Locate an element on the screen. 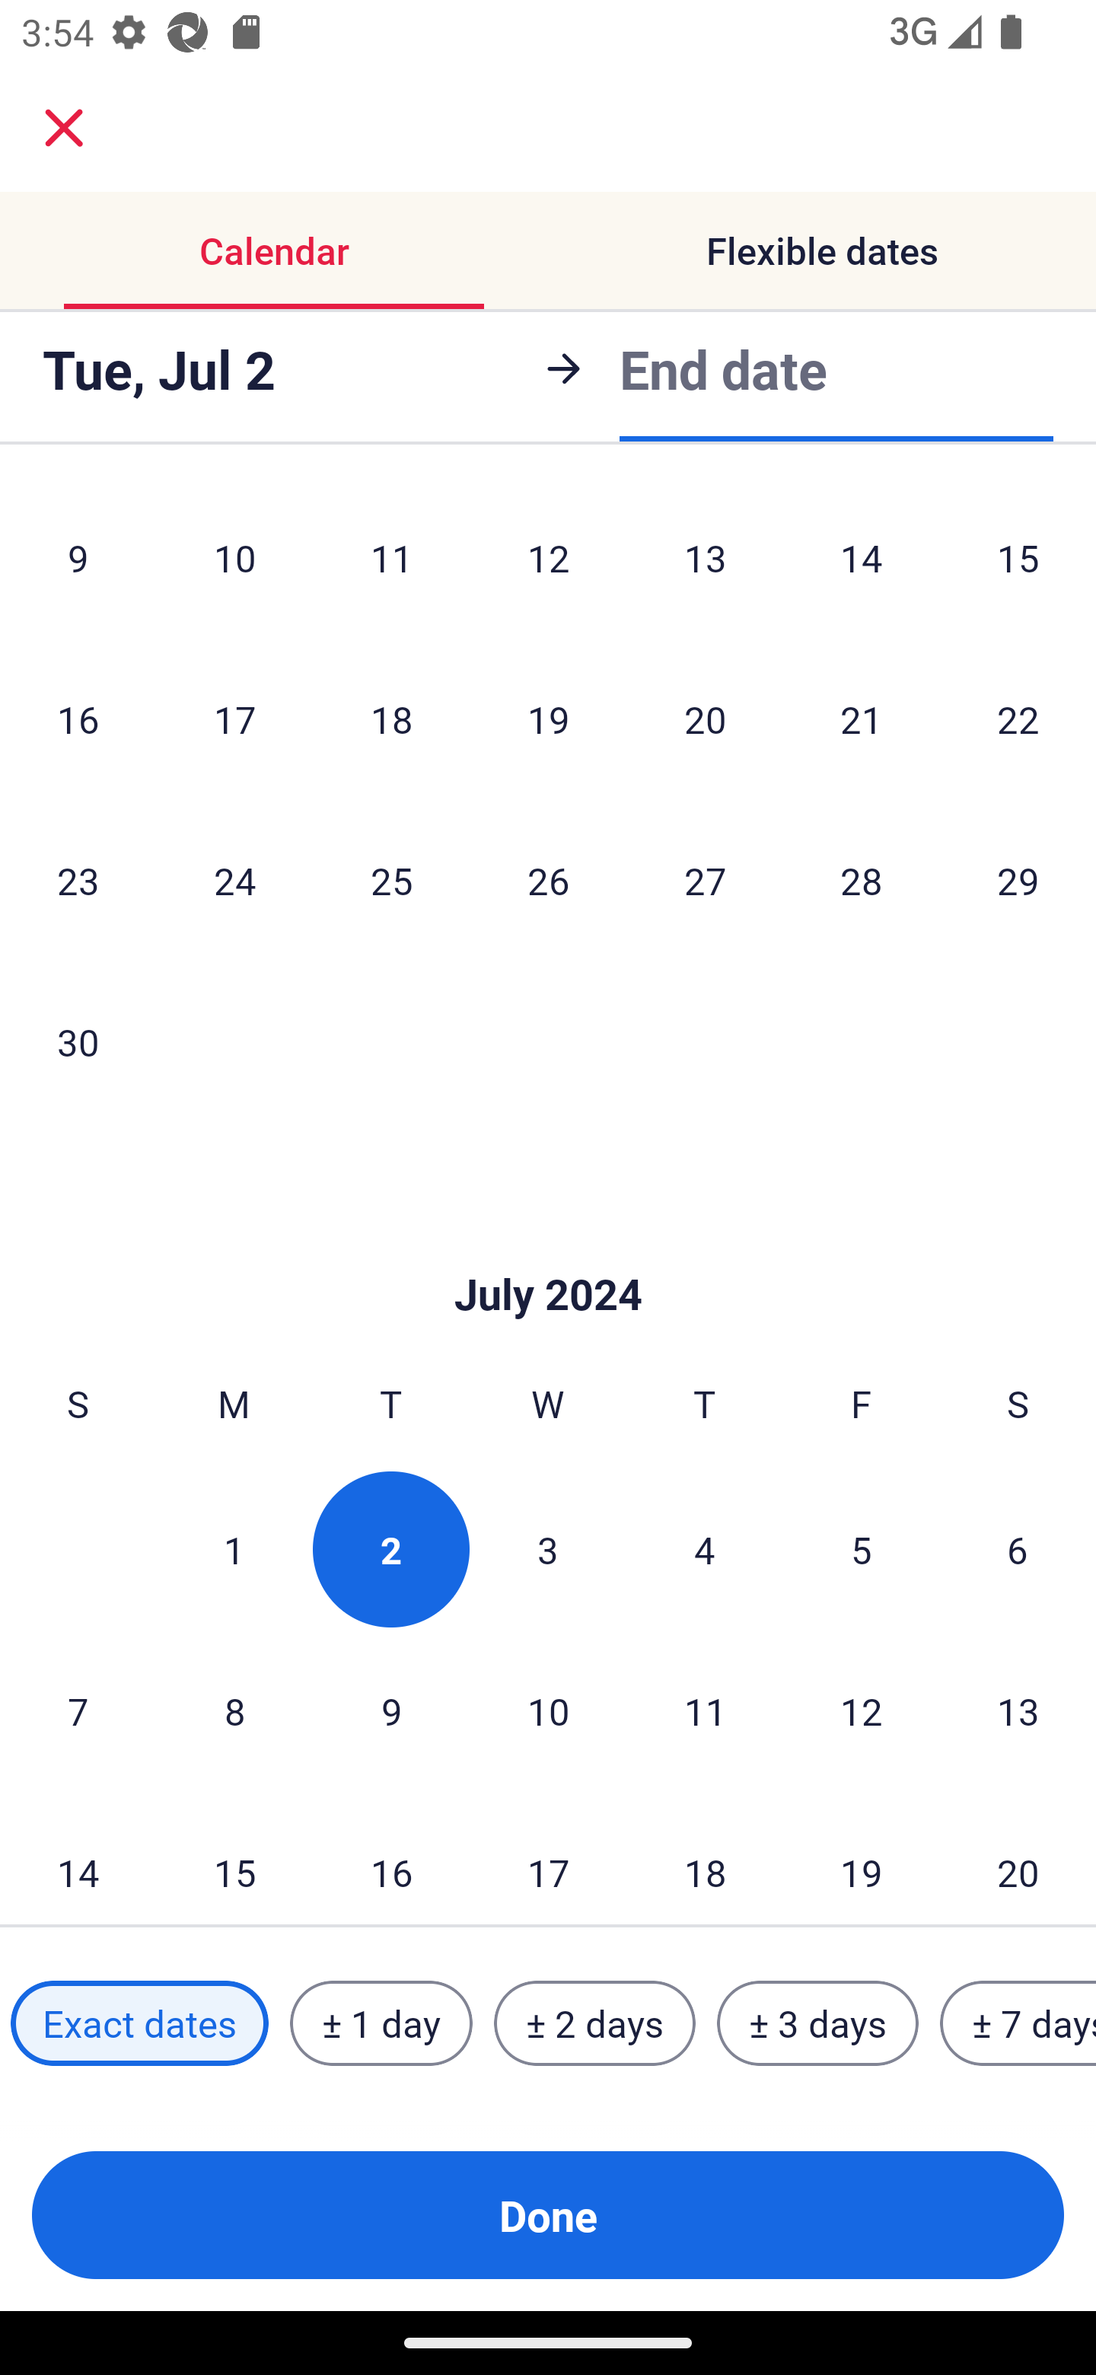 The width and height of the screenshot is (1096, 2375). 13 Saturday, July 13, 2024 is located at coordinates (1018, 1711).